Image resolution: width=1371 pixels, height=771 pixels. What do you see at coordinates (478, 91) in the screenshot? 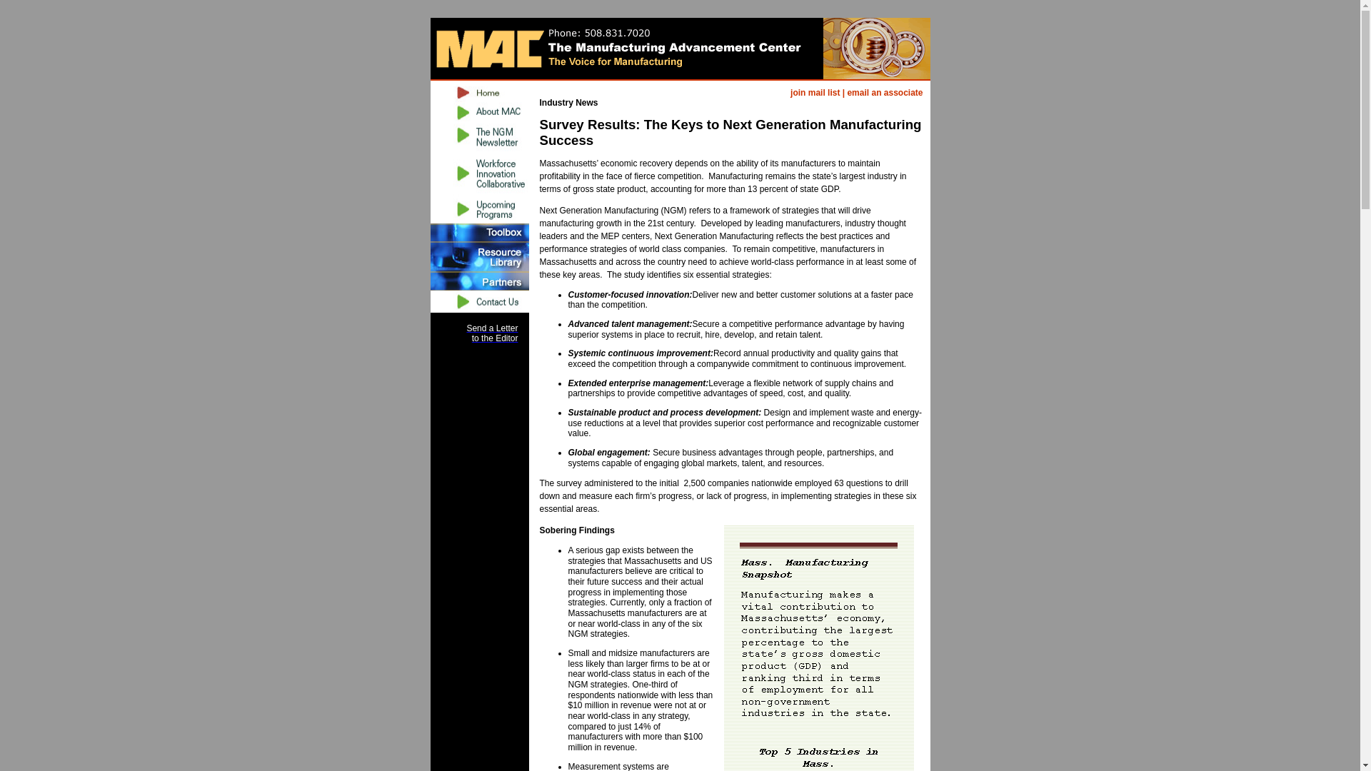
I see `email an associate` at bounding box center [478, 91].